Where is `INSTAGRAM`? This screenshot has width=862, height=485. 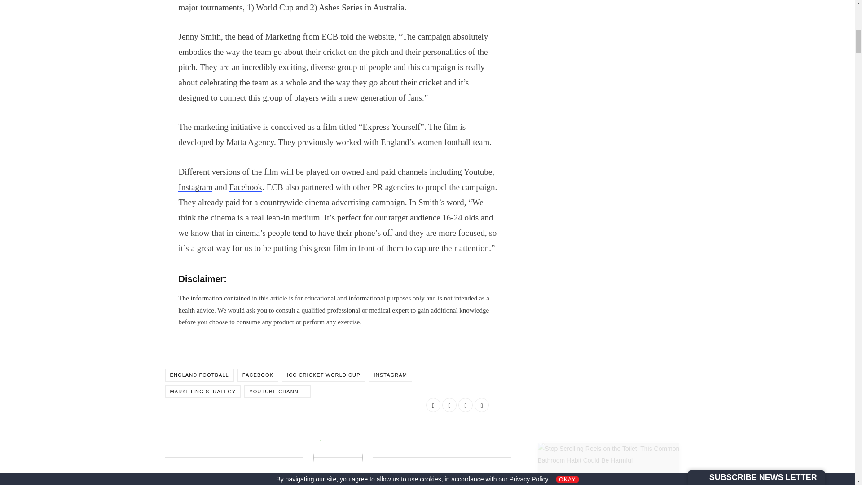
INSTAGRAM is located at coordinates (390, 375).